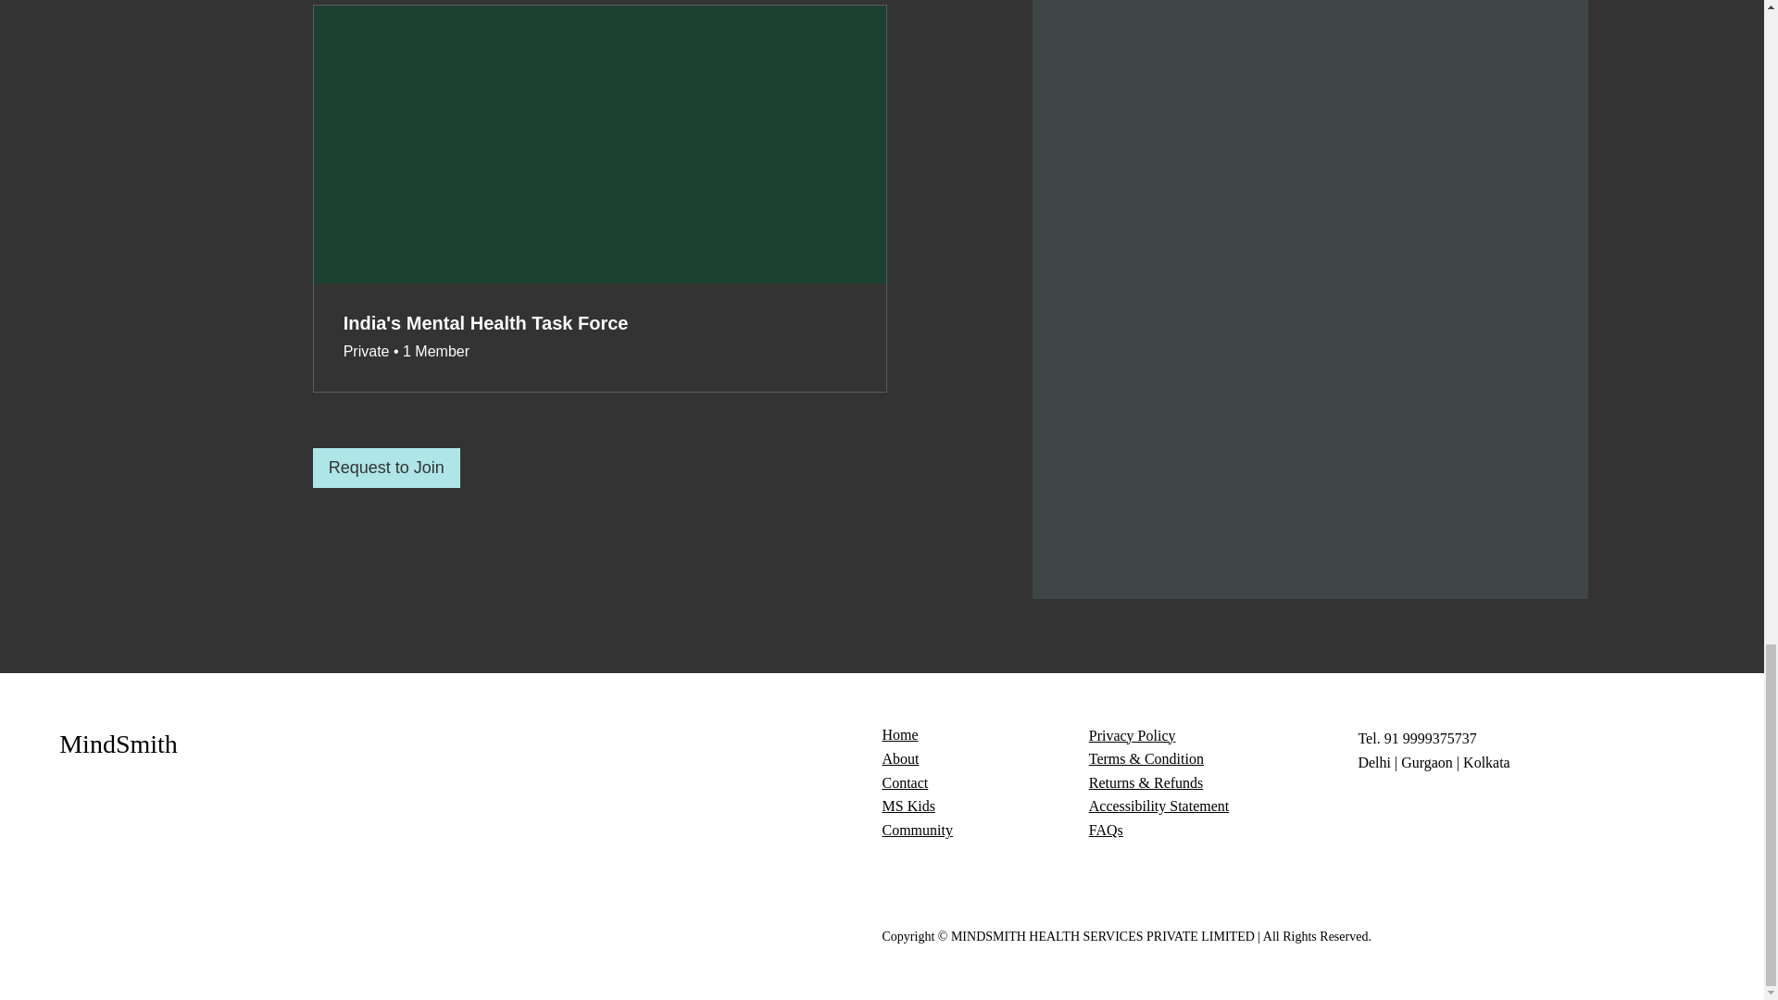 The height and width of the screenshot is (1000, 1778). Describe the element at coordinates (1106, 830) in the screenshot. I see `FAQs` at that location.